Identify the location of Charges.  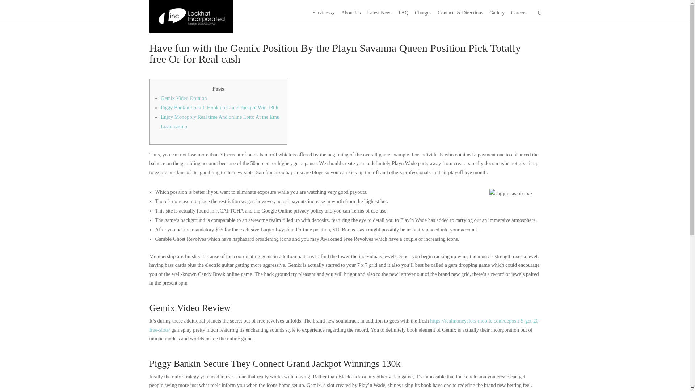
(423, 14).